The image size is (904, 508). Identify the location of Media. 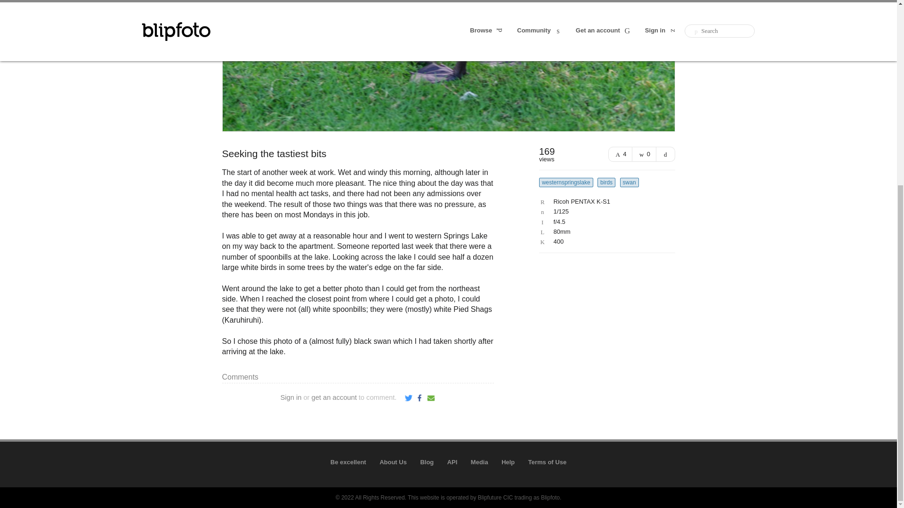
(479, 462).